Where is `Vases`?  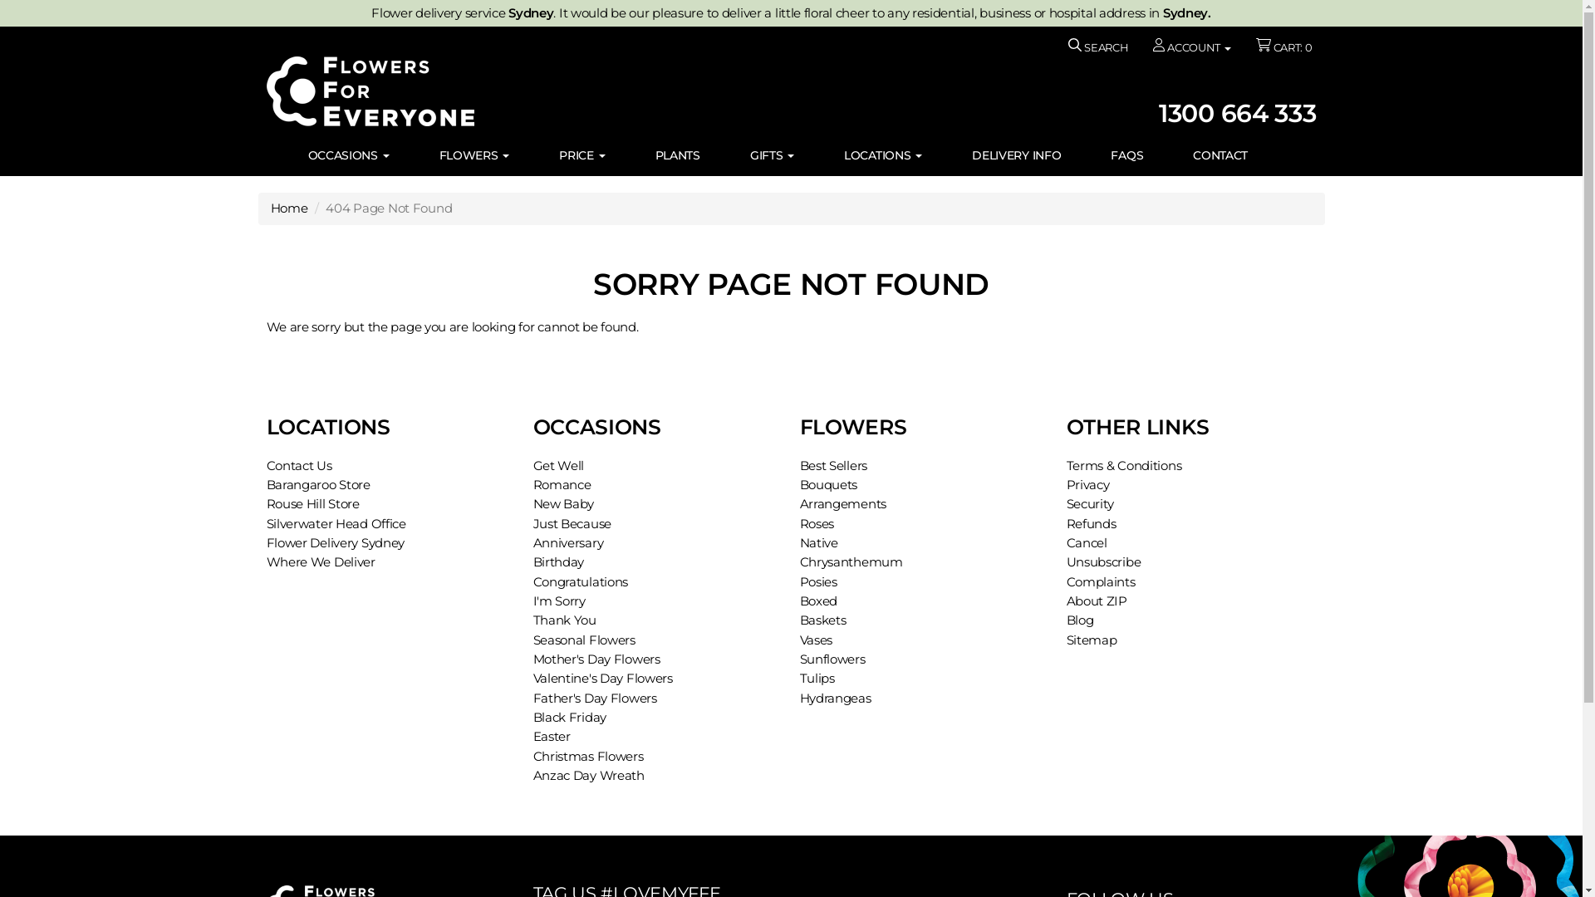 Vases is located at coordinates (816, 640).